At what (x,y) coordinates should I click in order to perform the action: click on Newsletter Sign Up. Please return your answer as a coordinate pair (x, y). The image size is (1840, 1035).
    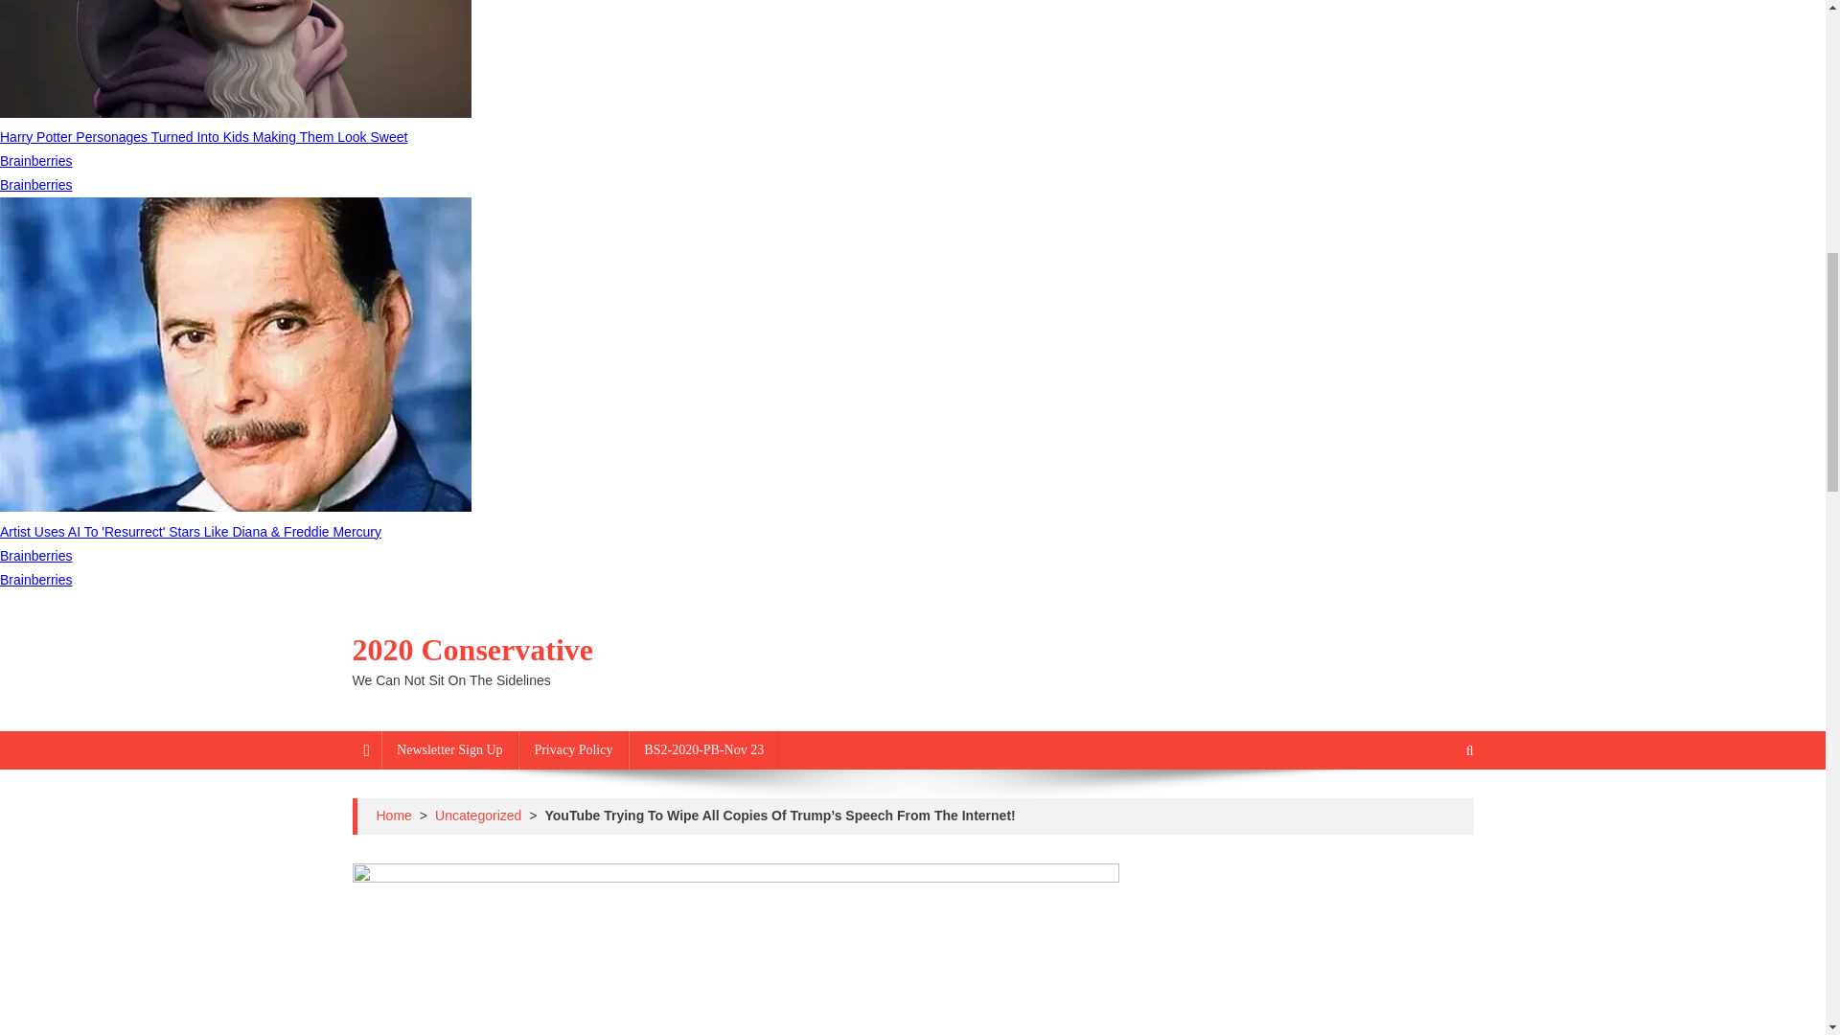
    Looking at the image, I should click on (448, 749).